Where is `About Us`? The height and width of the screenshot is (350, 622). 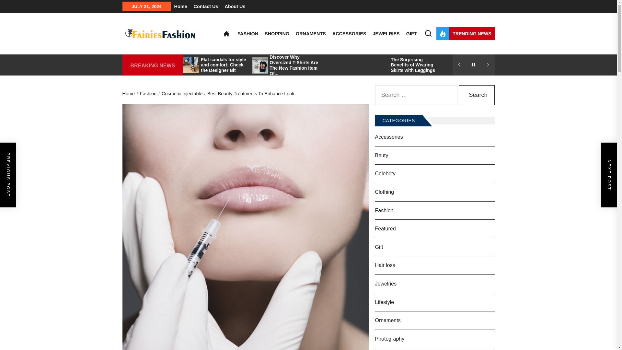 About Us is located at coordinates (235, 6).